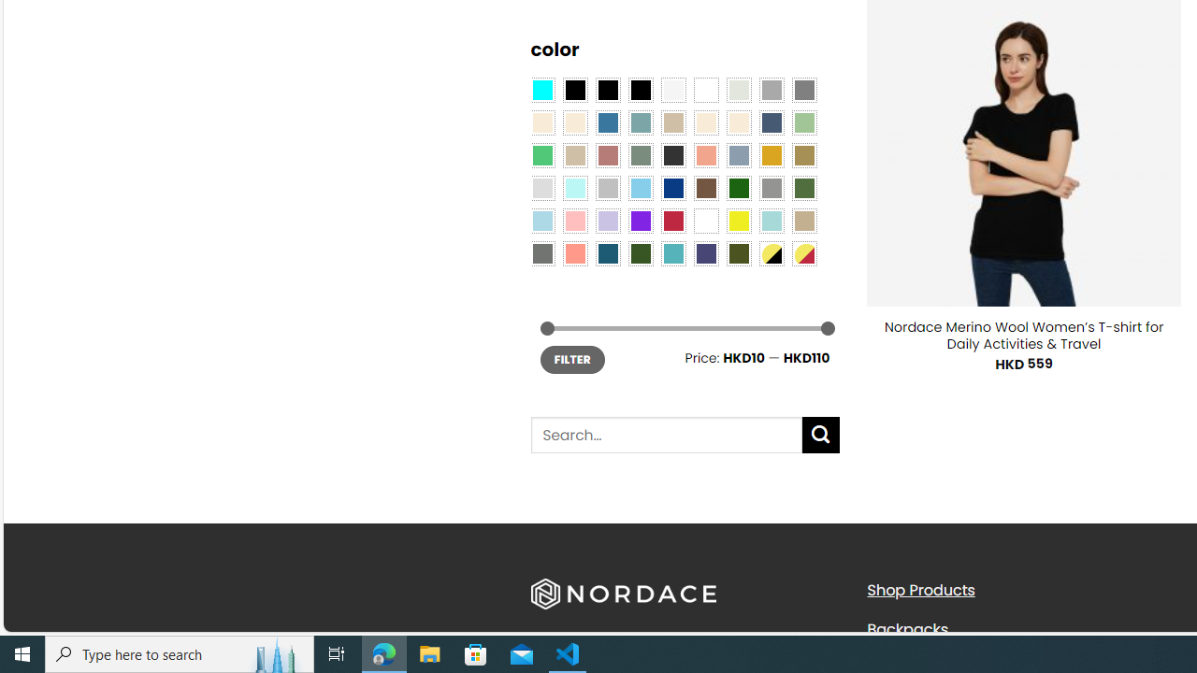 The width and height of the screenshot is (1197, 673). Describe the element at coordinates (542, 252) in the screenshot. I see `Dull Nickle` at that location.